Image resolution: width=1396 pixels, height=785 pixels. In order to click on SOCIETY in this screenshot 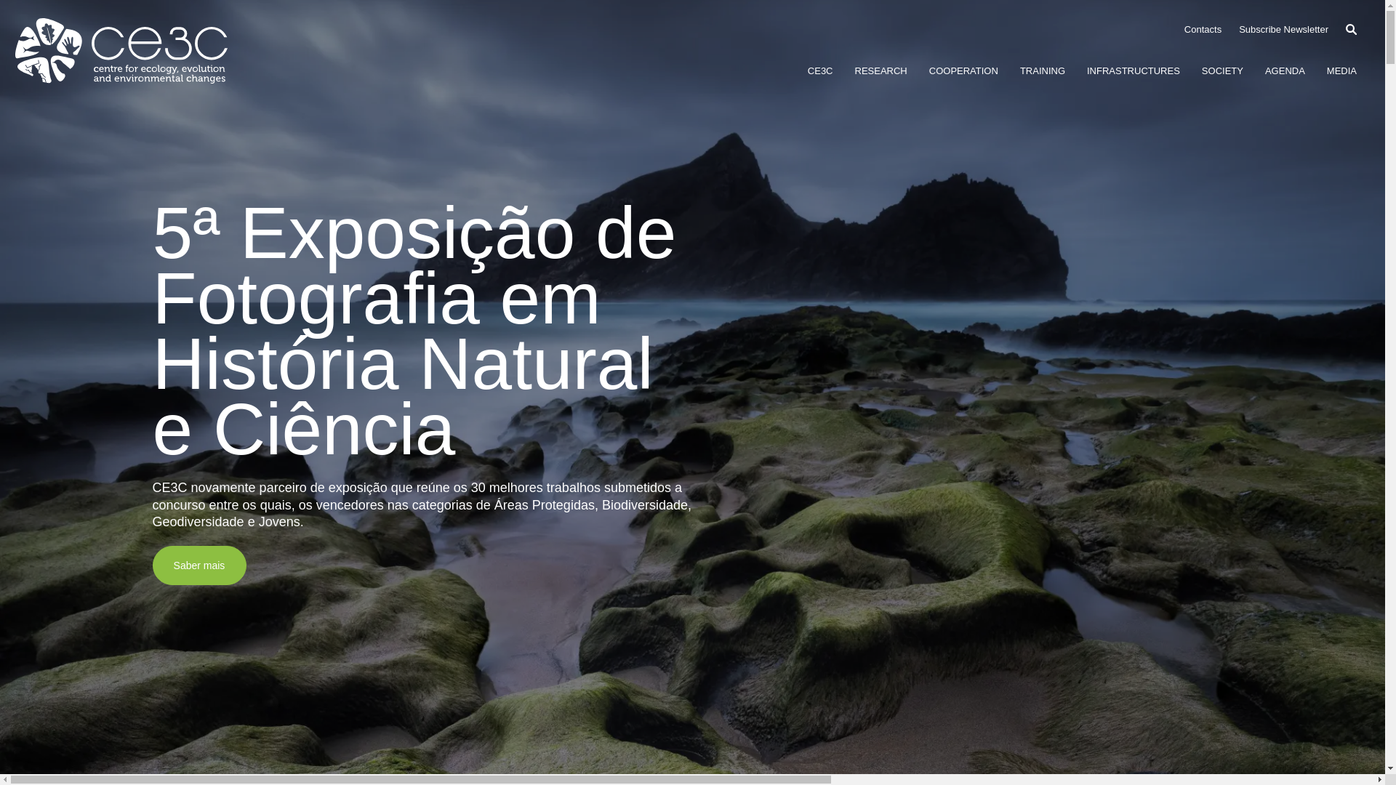, I will do `click(1223, 70)`.